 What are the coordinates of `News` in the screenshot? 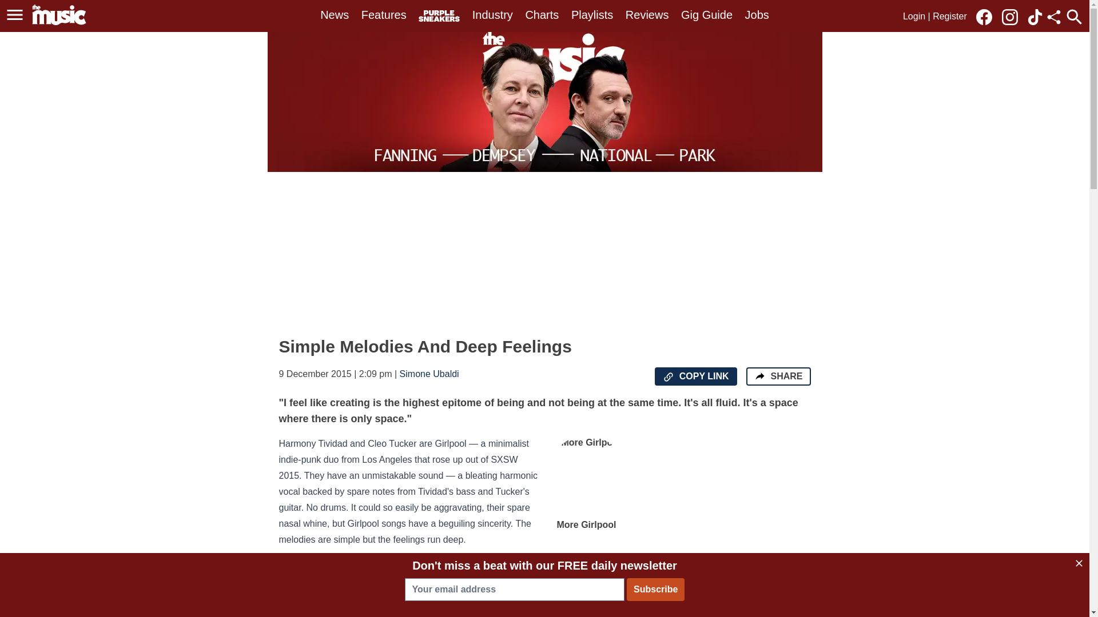 It's located at (335, 15).